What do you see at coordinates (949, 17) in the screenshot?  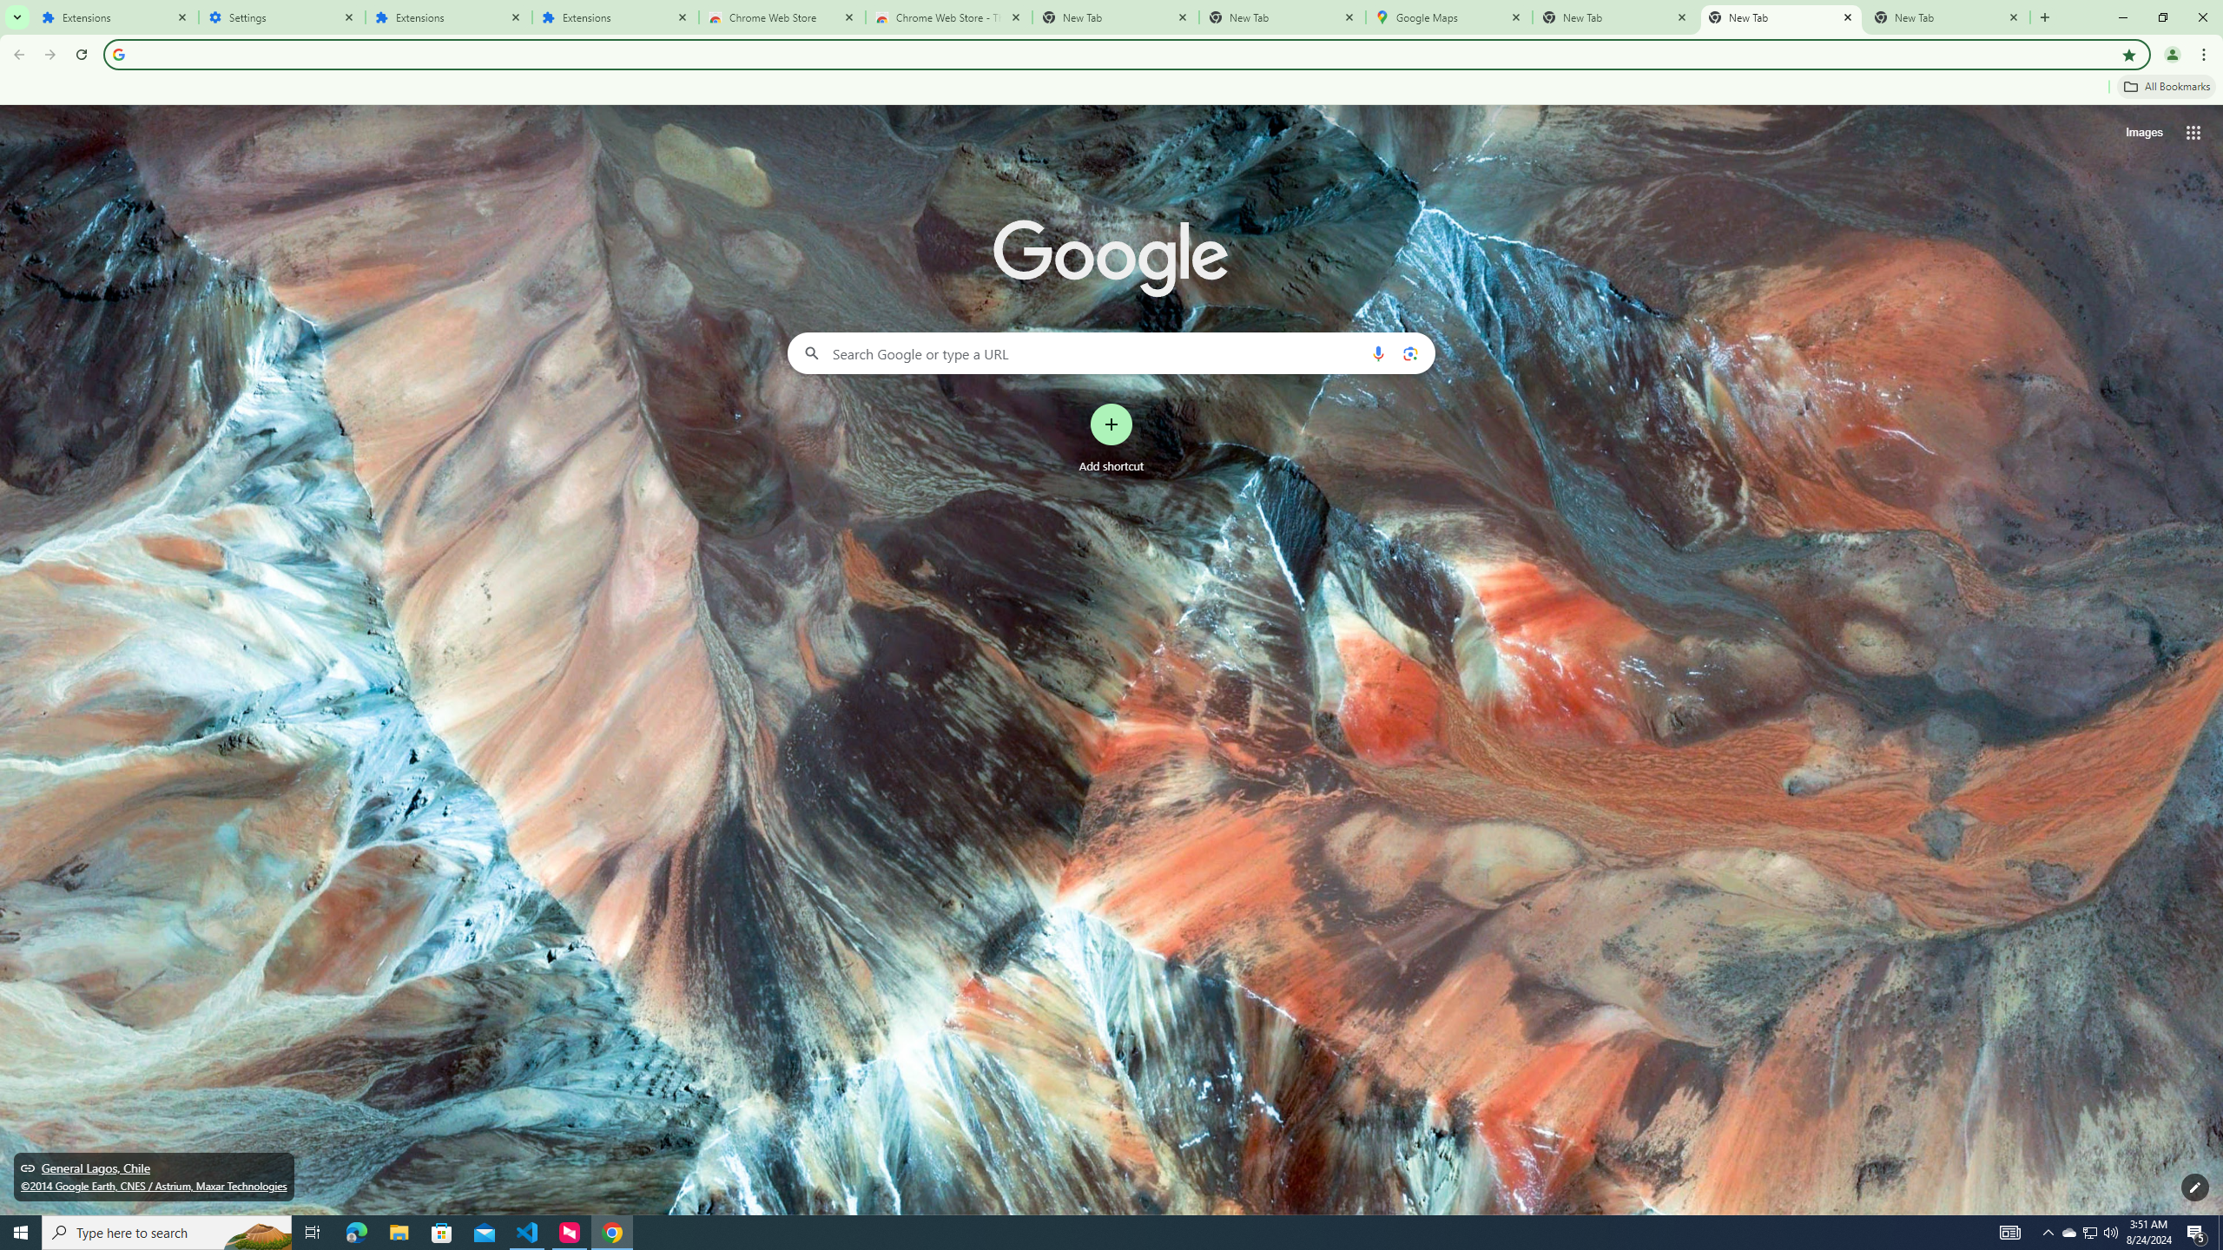 I see `Chrome Web Store - Themes` at bounding box center [949, 17].